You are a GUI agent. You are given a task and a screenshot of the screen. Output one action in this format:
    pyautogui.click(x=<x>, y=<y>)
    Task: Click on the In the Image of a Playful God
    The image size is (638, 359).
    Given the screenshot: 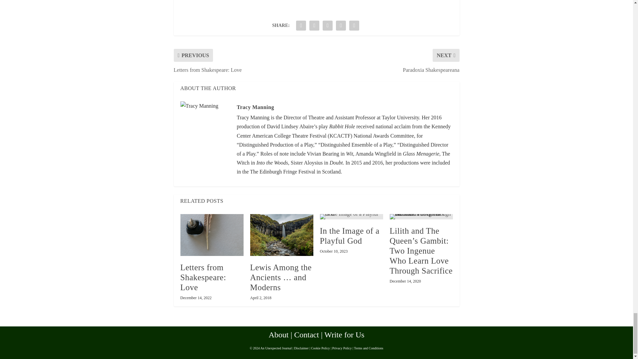 What is the action you would take?
    pyautogui.click(x=351, y=216)
    